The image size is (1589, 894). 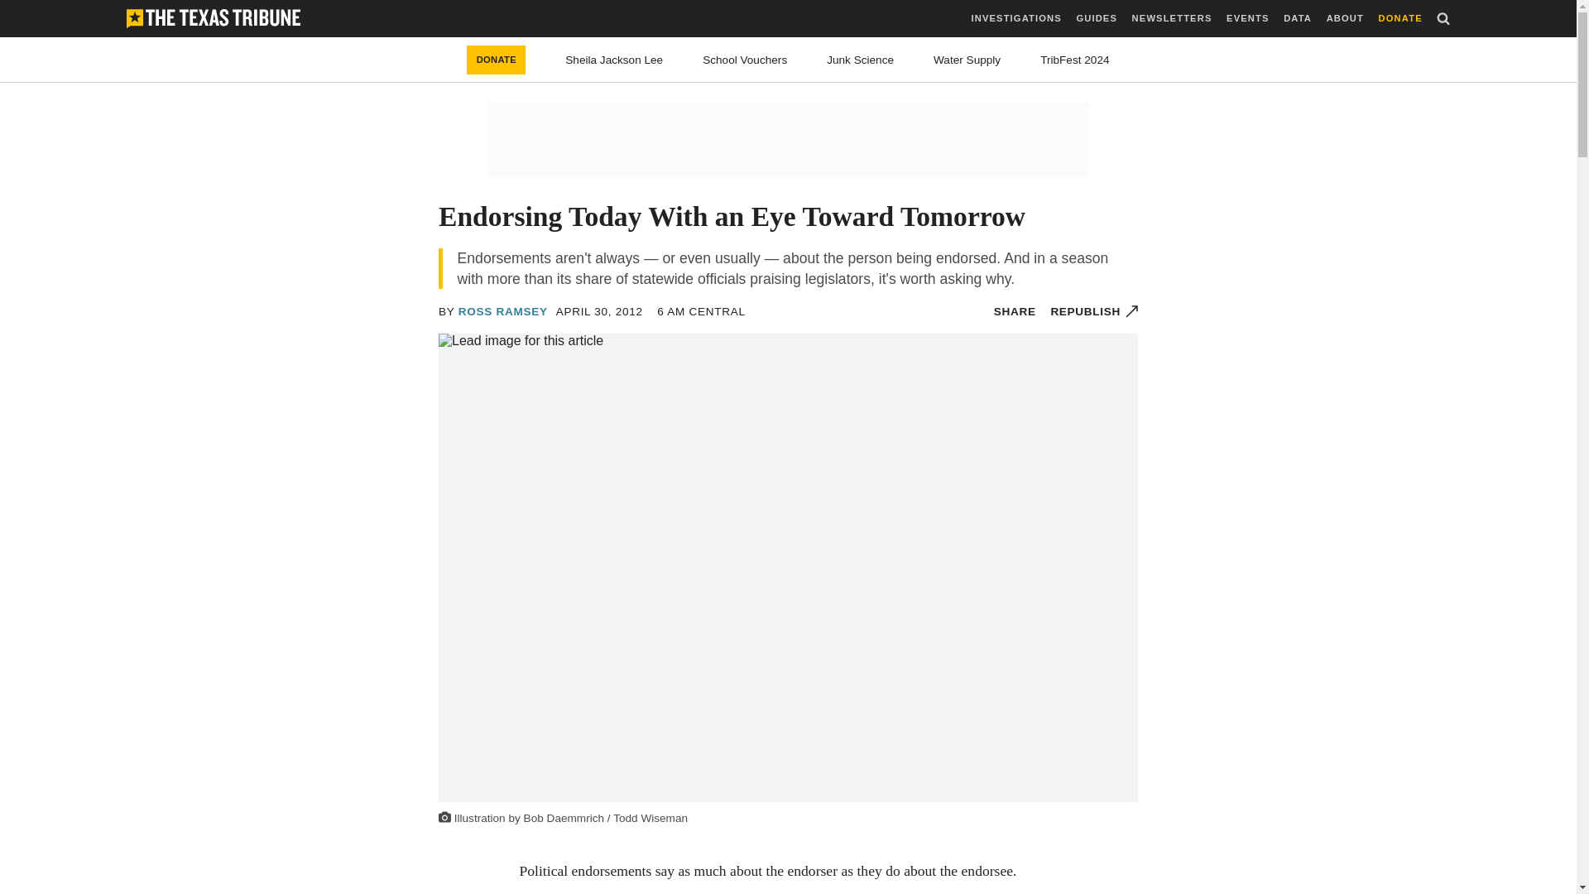 What do you see at coordinates (1400, 18) in the screenshot?
I see `DONATE` at bounding box center [1400, 18].